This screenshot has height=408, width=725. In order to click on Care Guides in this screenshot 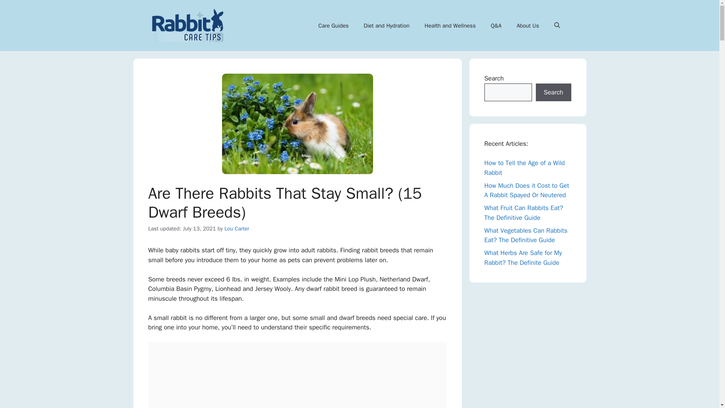, I will do `click(333, 26)`.